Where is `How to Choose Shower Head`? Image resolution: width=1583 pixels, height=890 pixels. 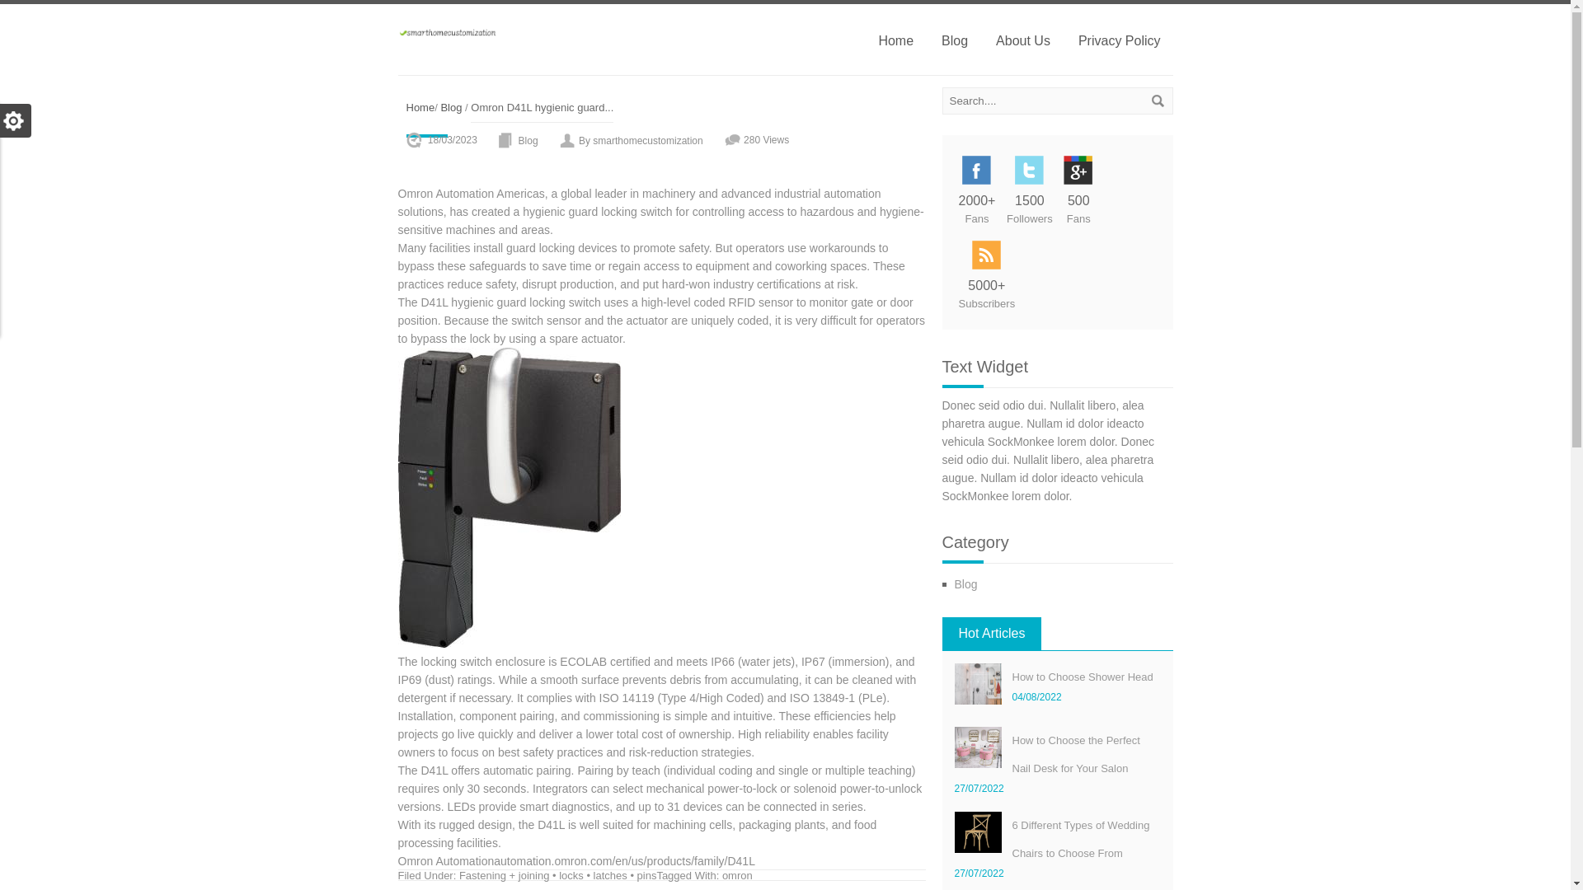 How to Choose Shower Head is located at coordinates (1083, 677).